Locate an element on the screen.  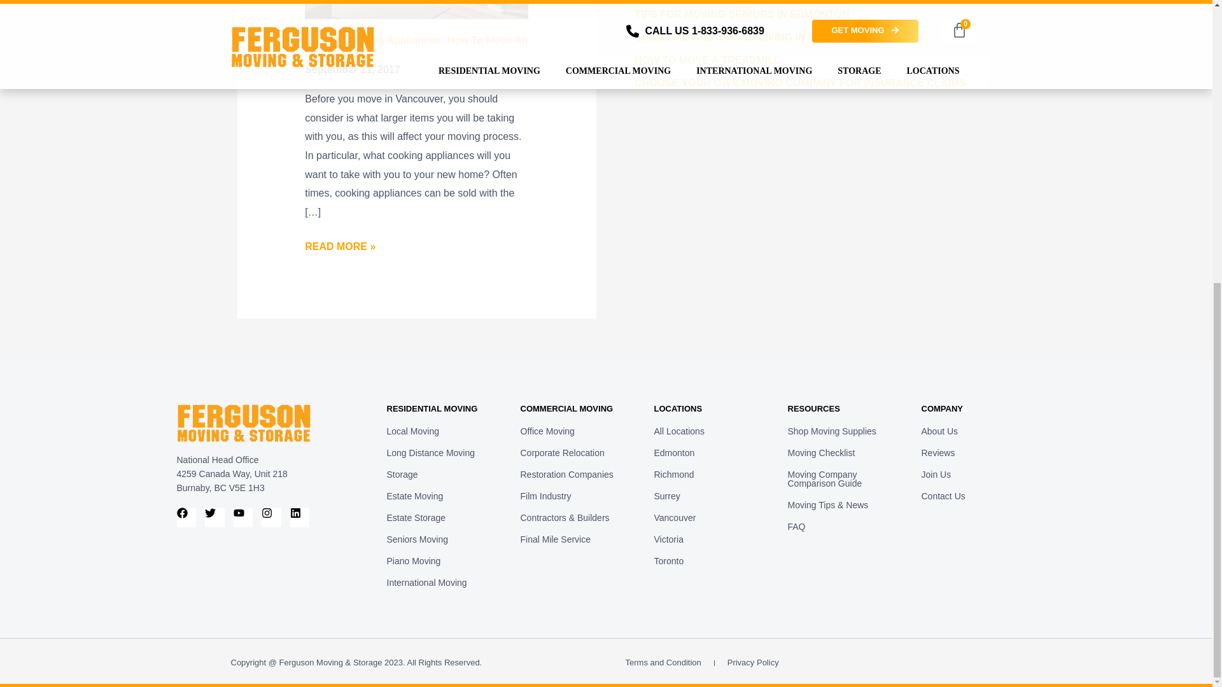
FACEBOOK is located at coordinates (187, 518).